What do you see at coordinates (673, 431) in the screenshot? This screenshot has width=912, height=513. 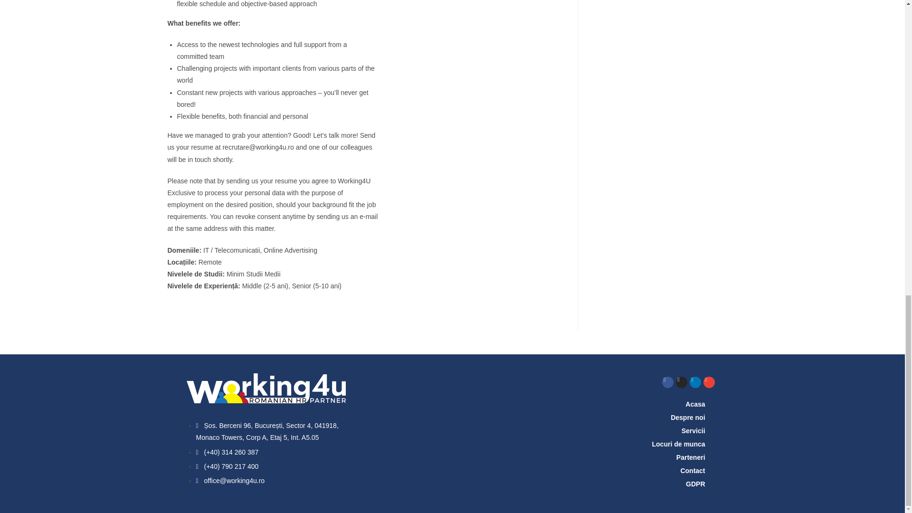 I see `Servicii` at bounding box center [673, 431].